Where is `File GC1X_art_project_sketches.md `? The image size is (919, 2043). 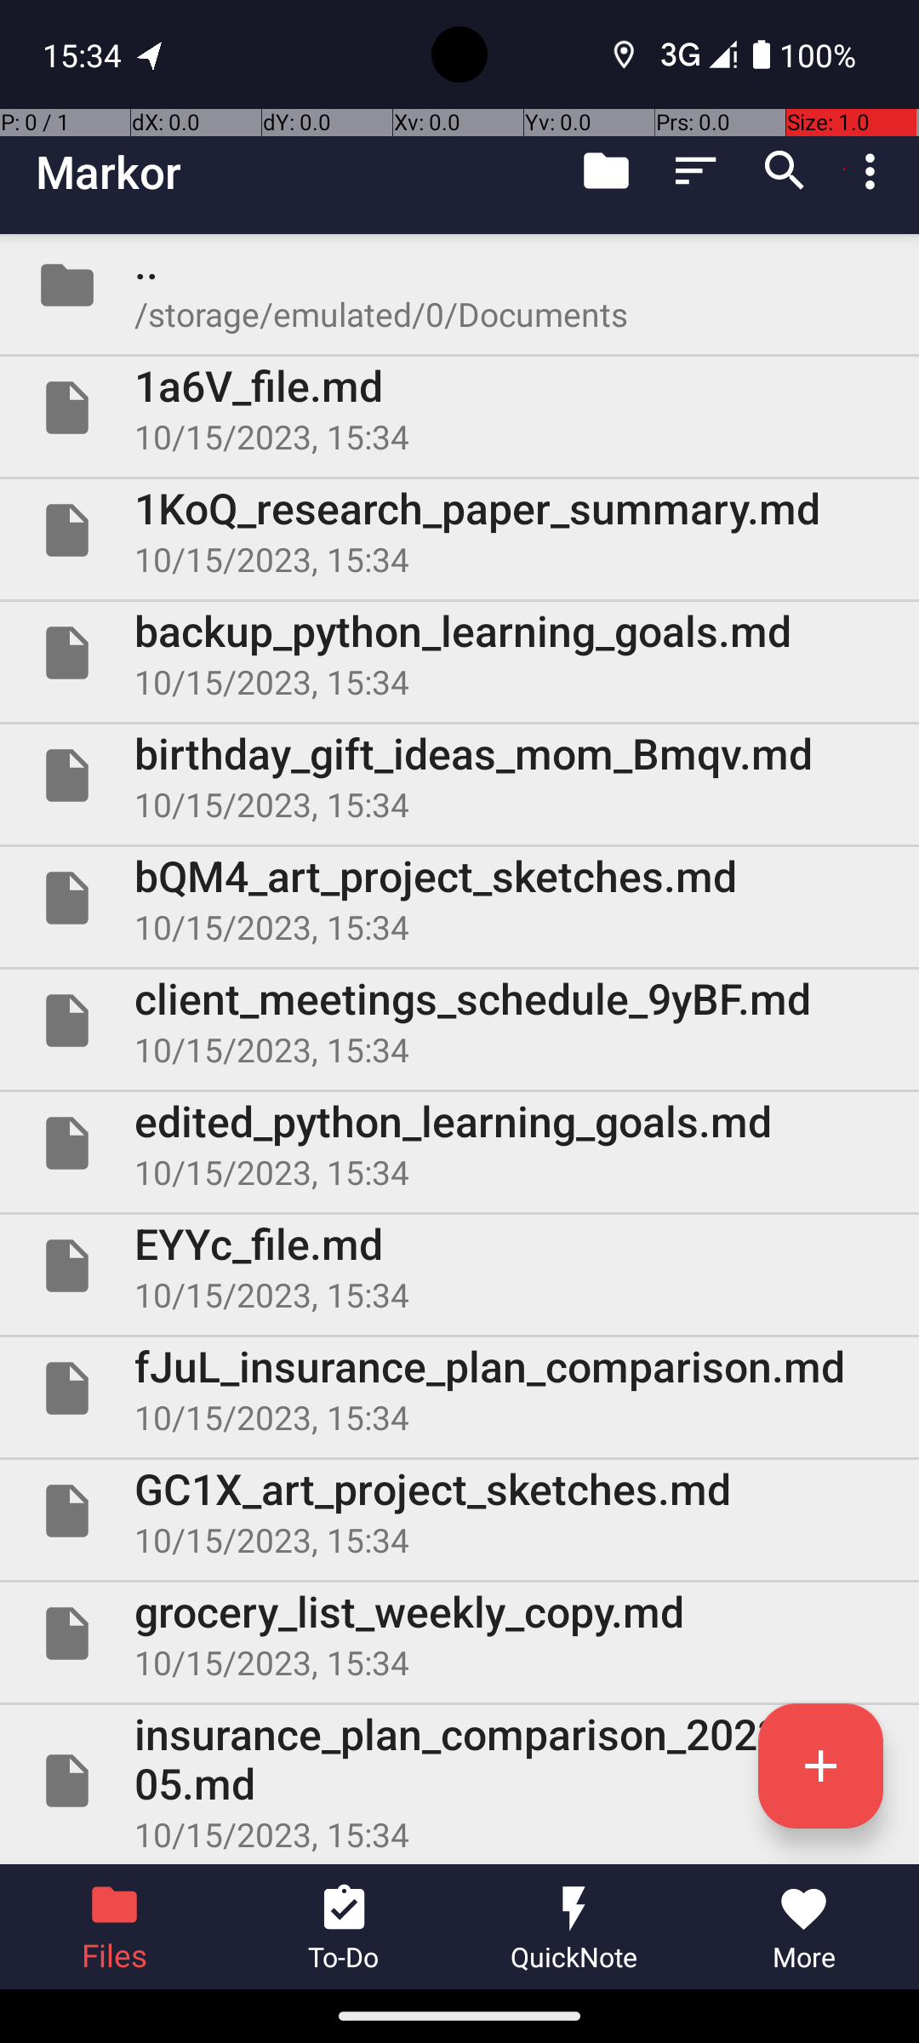
File GC1X_art_project_sketches.md  is located at coordinates (459, 1510).